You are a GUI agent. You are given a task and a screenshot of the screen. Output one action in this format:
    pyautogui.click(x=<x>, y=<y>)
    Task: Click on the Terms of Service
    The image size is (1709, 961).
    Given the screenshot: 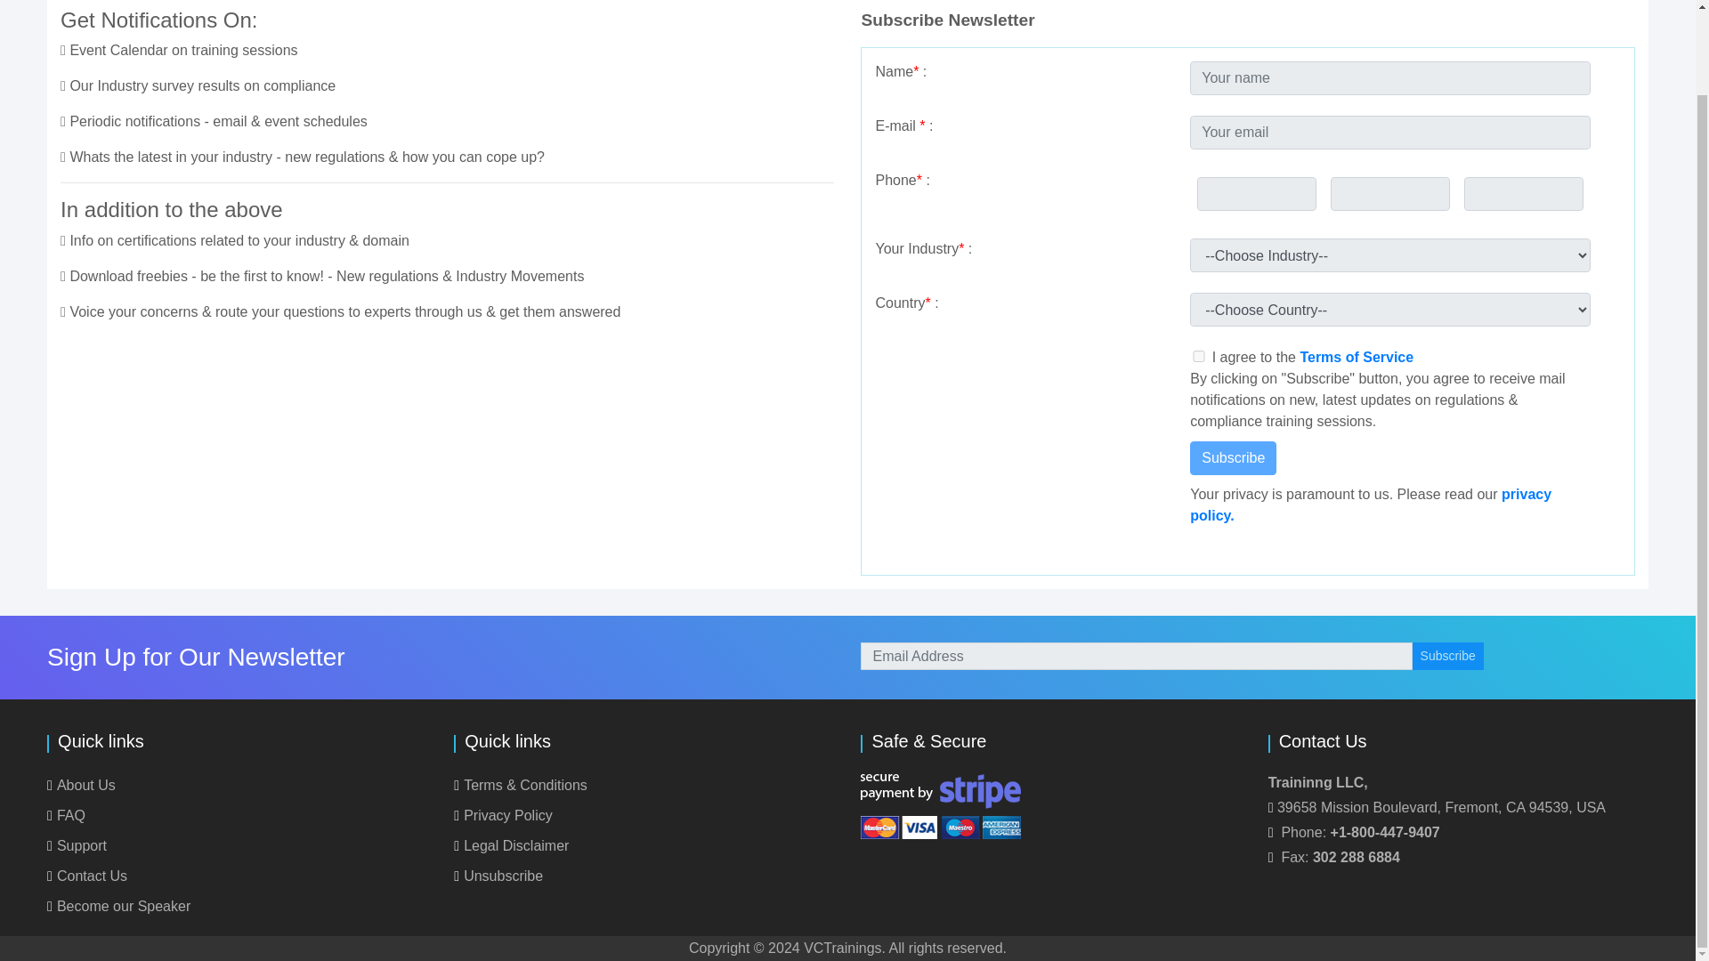 What is the action you would take?
    pyautogui.click(x=1356, y=358)
    